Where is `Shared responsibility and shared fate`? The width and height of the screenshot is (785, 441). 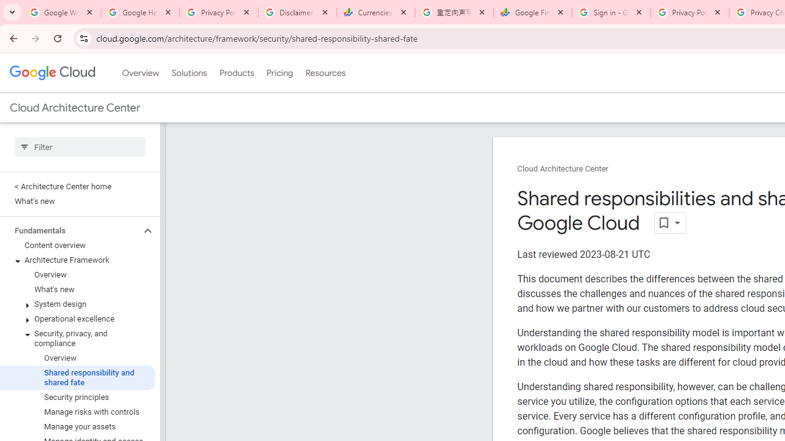
Shared responsibility and shared fate is located at coordinates (77, 377).